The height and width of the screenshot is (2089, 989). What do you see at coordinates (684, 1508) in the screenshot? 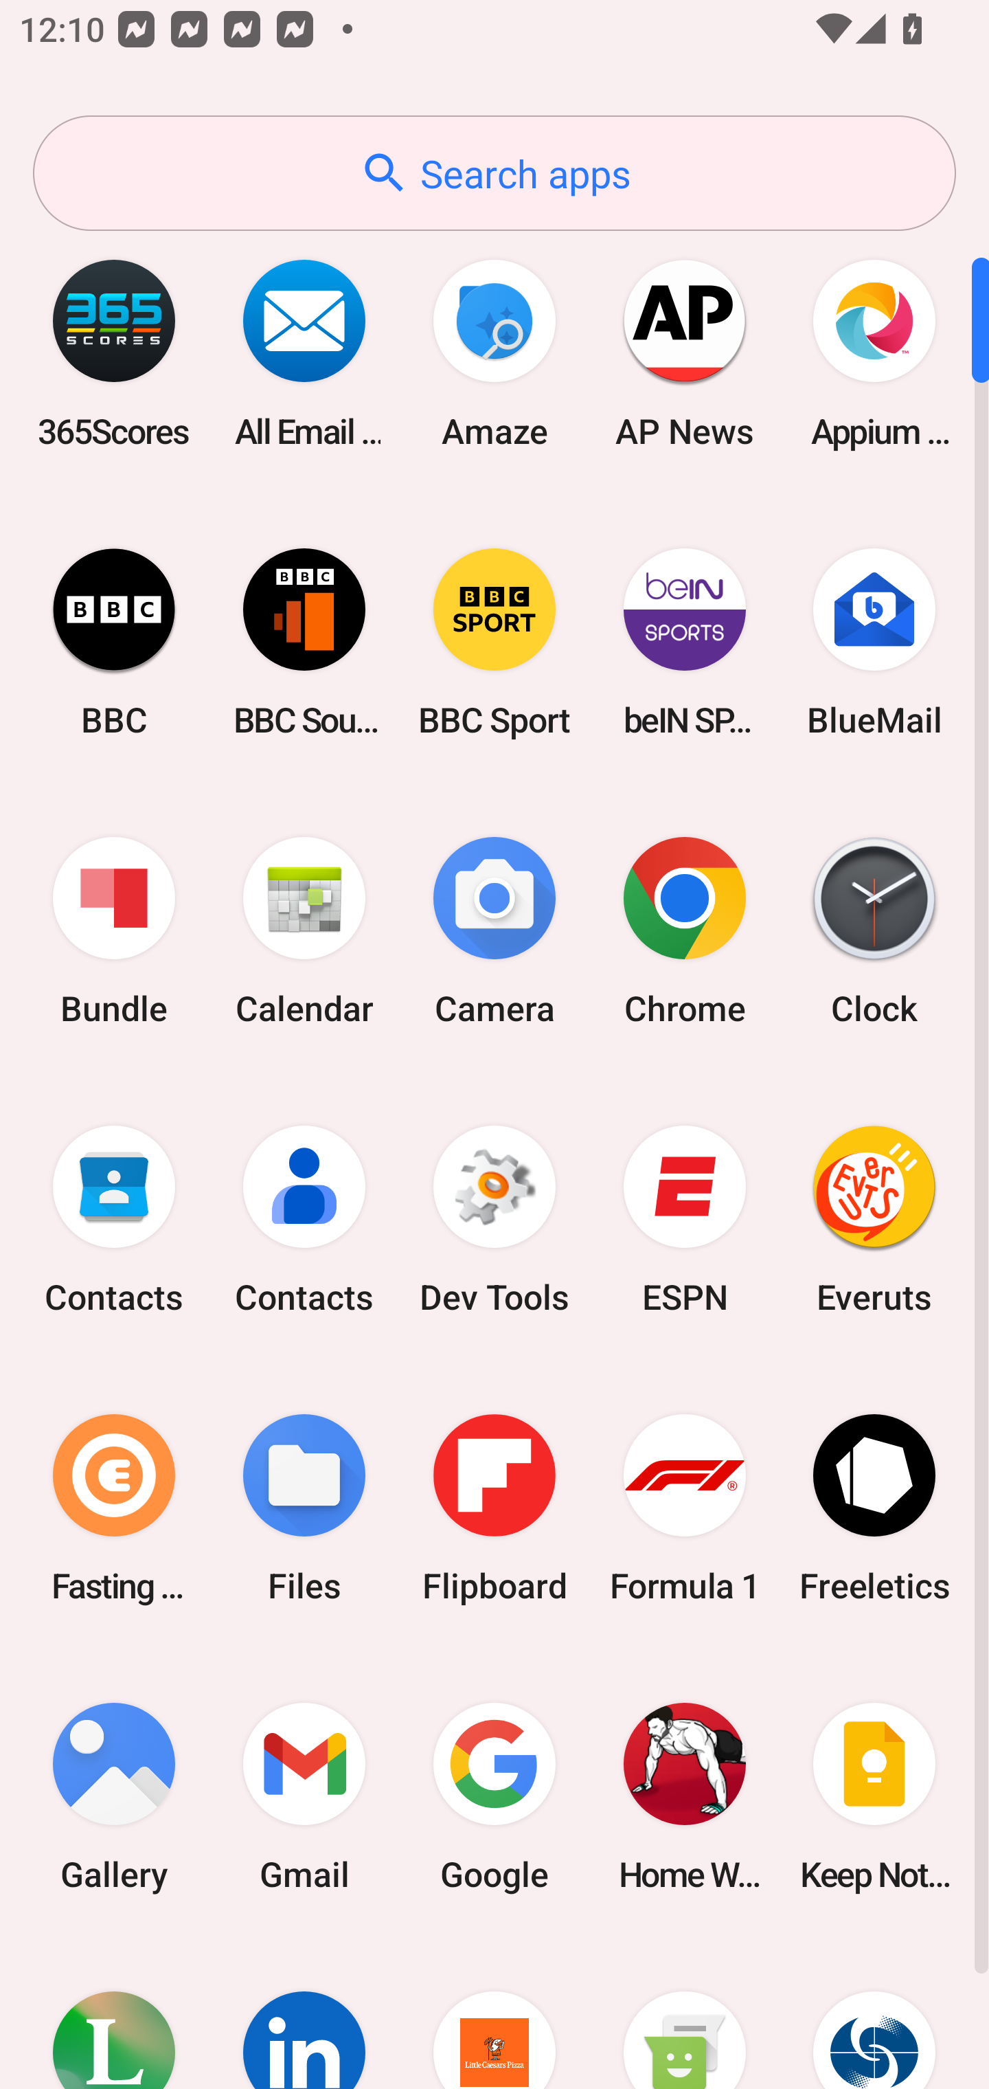
I see `Formula 1` at bounding box center [684, 1508].